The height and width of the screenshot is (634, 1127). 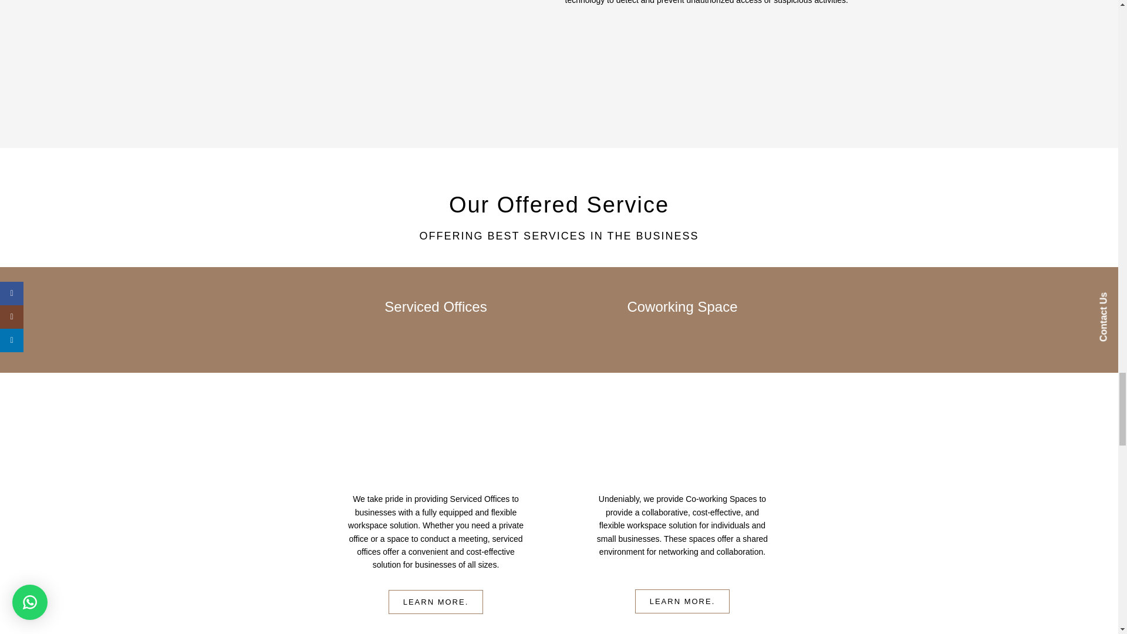 I want to click on LEARN MORE., so click(x=683, y=601).